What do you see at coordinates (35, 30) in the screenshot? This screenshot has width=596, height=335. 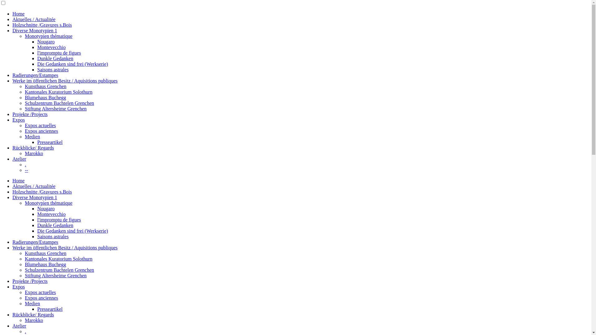 I see `Diverse Monotypien 1` at bounding box center [35, 30].